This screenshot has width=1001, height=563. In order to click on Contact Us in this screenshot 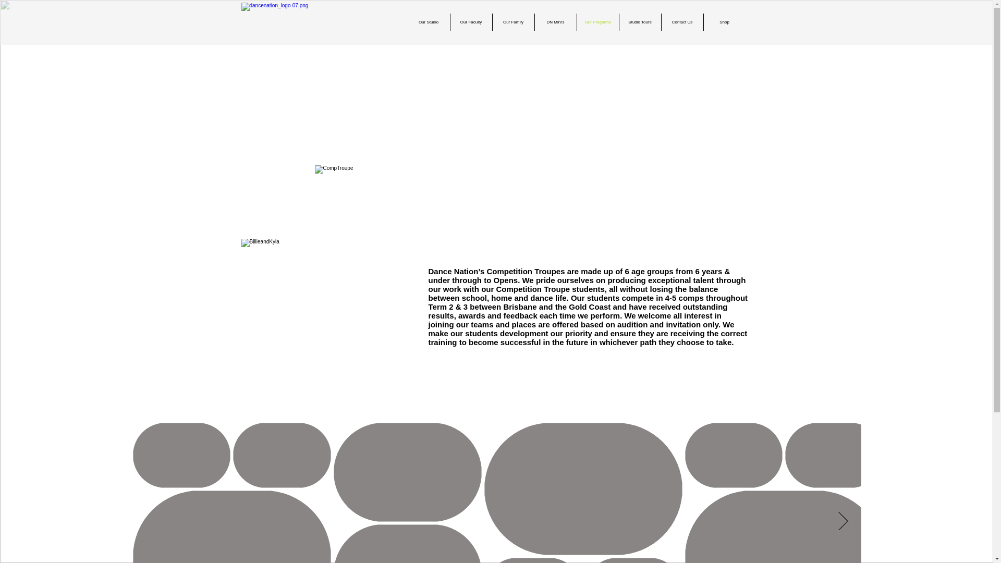, I will do `click(681, 22)`.